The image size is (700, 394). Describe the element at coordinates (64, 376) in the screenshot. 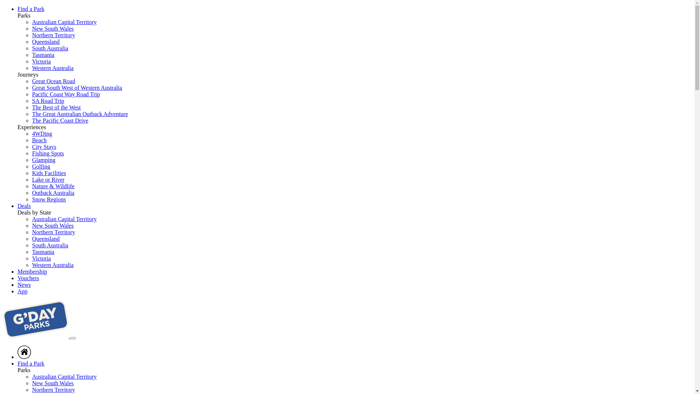

I see `Australian Capital Territory` at that location.